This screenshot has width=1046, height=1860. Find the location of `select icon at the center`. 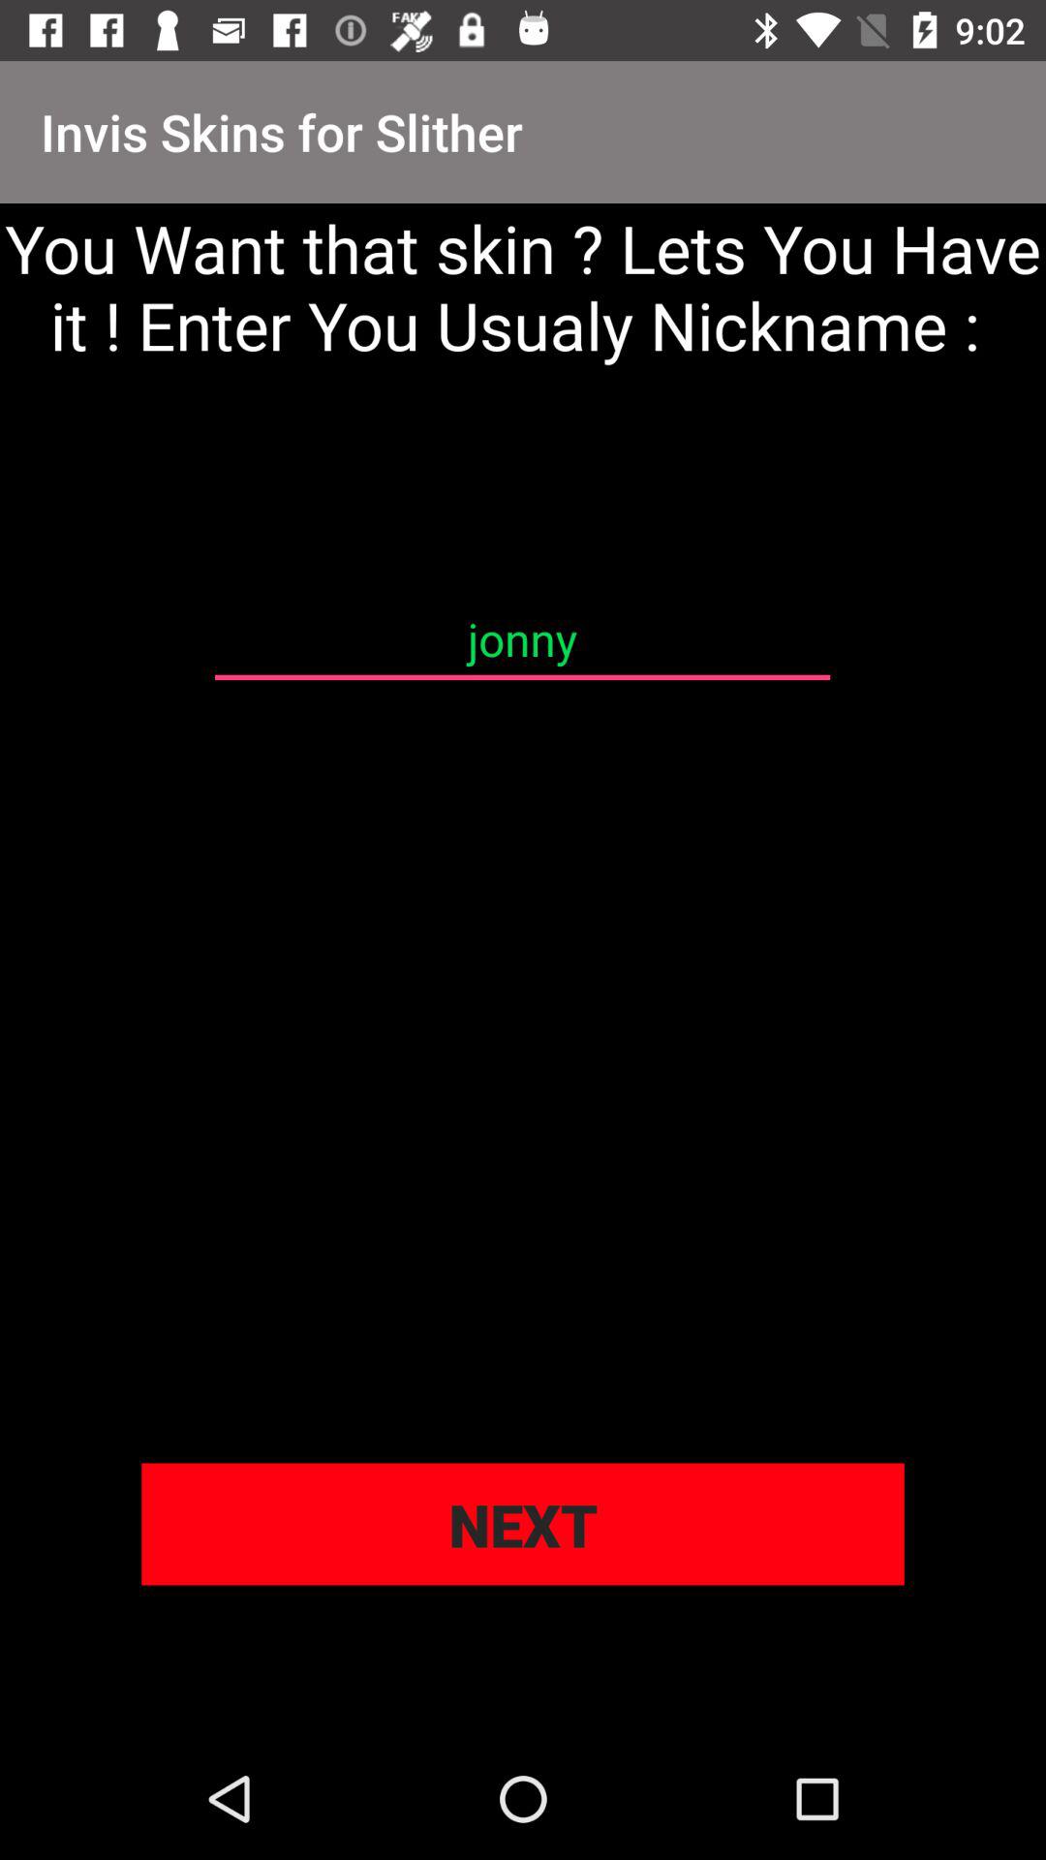

select icon at the center is located at coordinates (522, 639).